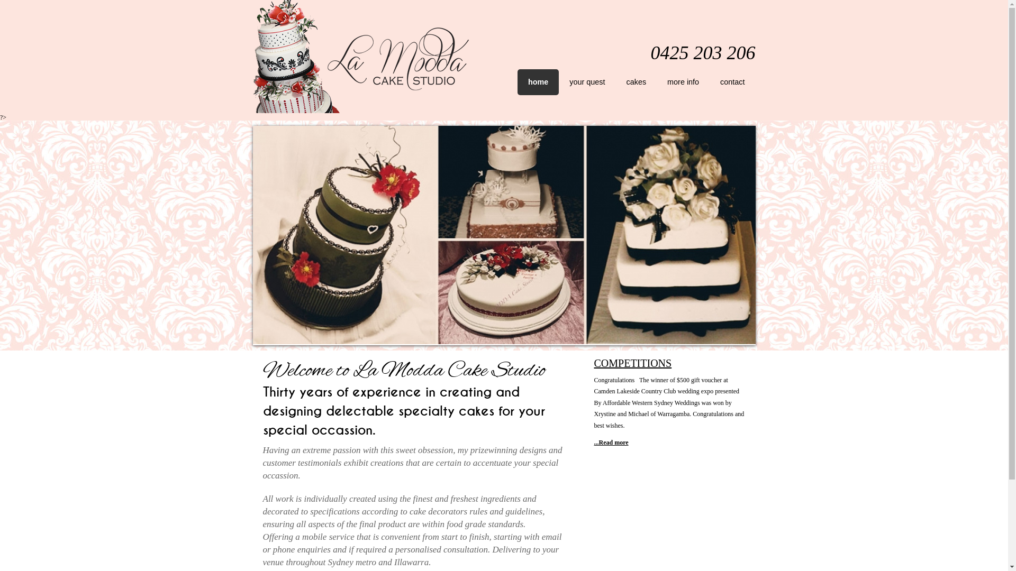 This screenshot has height=571, width=1016. What do you see at coordinates (587, 82) in the screenshot?
I see `your quest` at bounding box center [587, 82].